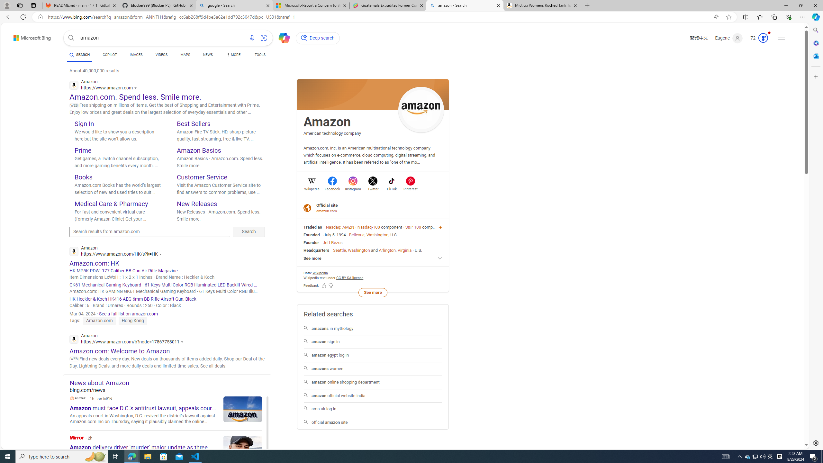 Image resolution: width=823 pixels, height=463 pixels. What do you see at coordinates (260, 56) in the screenshot?
I see `TOOLS` at bounding box center [260, 56].